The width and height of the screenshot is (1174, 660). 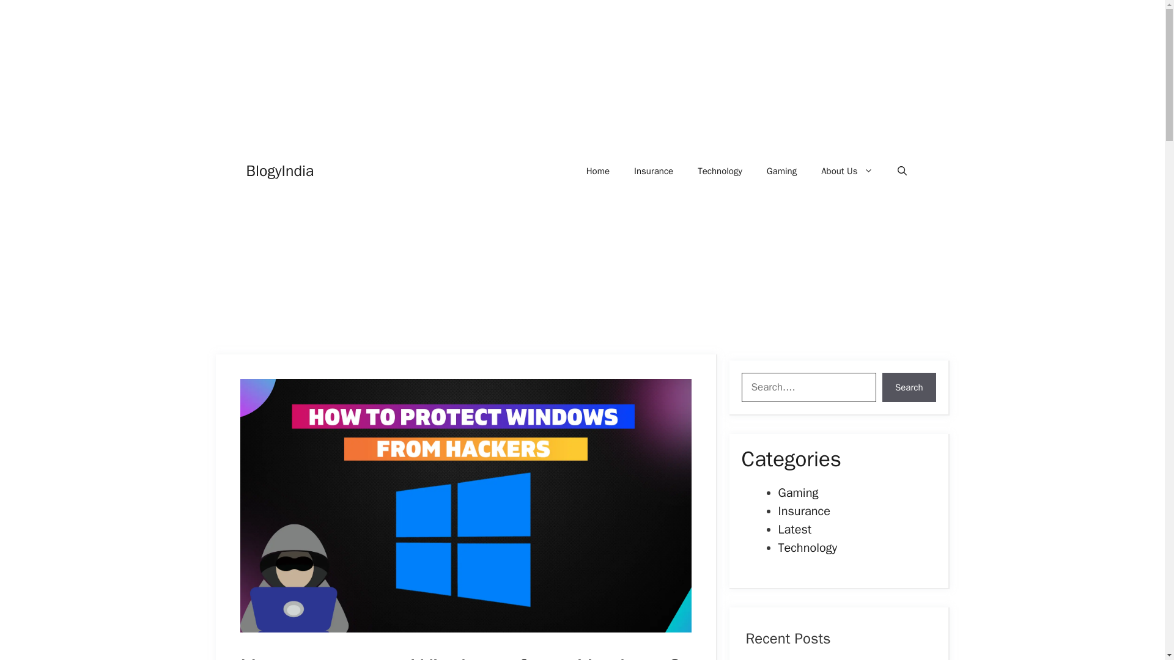 What do you see at coordinates (797, 493) in the screenshot?
I see `Gaming` at bounding box center [797, 493].